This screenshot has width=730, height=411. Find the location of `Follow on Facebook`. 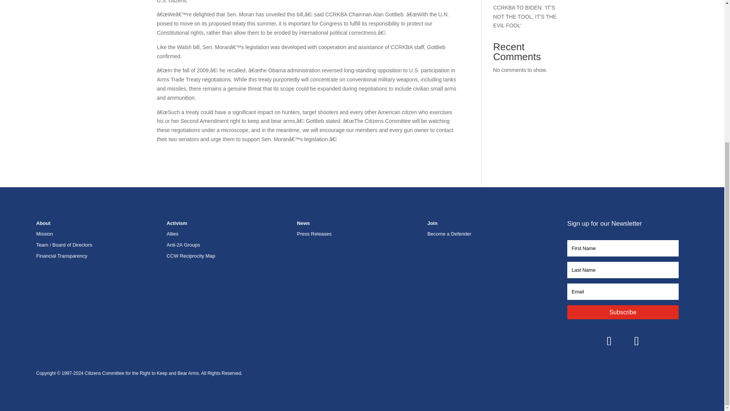

Follow on Facebook is located at coordinates (609, 341).